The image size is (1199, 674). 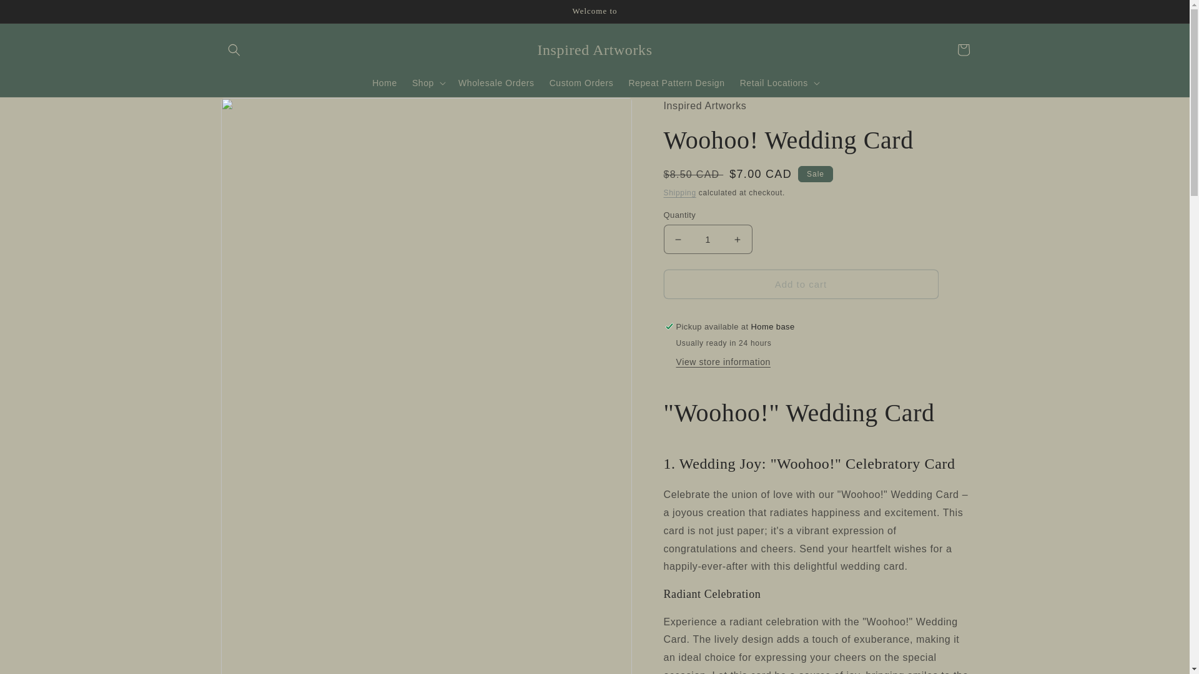 What do you see at coordinates (595, 50) in the screenshot?
I see `Inspired Artworks` at bounding box center [595, 50].